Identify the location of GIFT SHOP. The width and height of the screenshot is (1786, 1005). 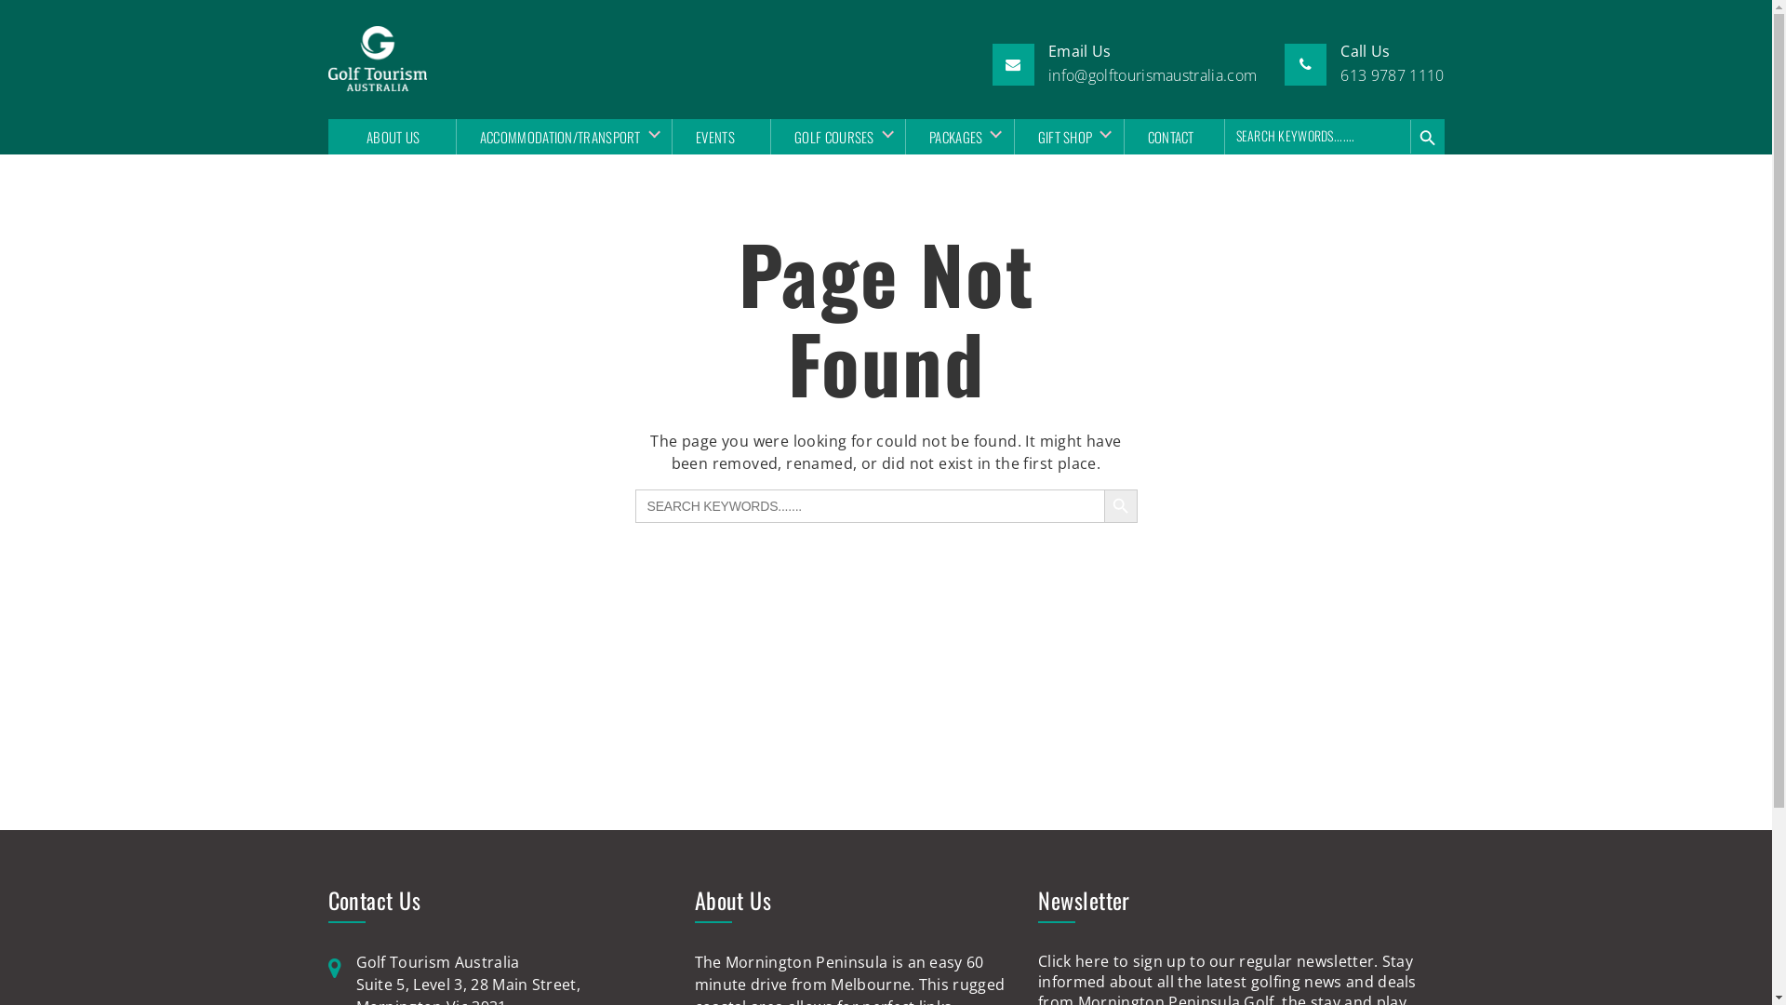
(1062, 137).